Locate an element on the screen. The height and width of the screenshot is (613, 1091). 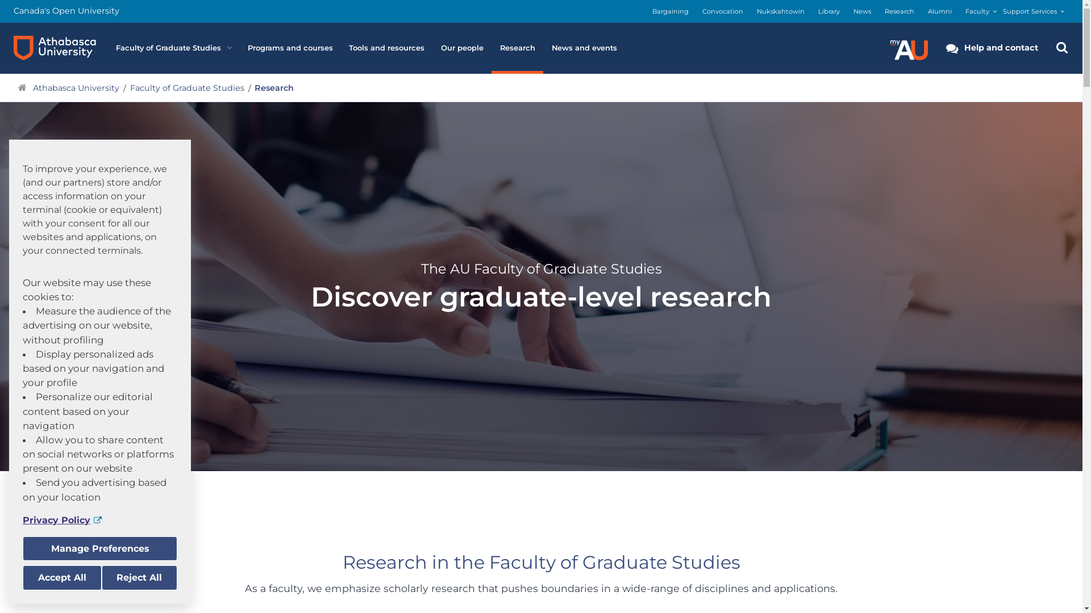
Research is located at coordinates (900, 11).